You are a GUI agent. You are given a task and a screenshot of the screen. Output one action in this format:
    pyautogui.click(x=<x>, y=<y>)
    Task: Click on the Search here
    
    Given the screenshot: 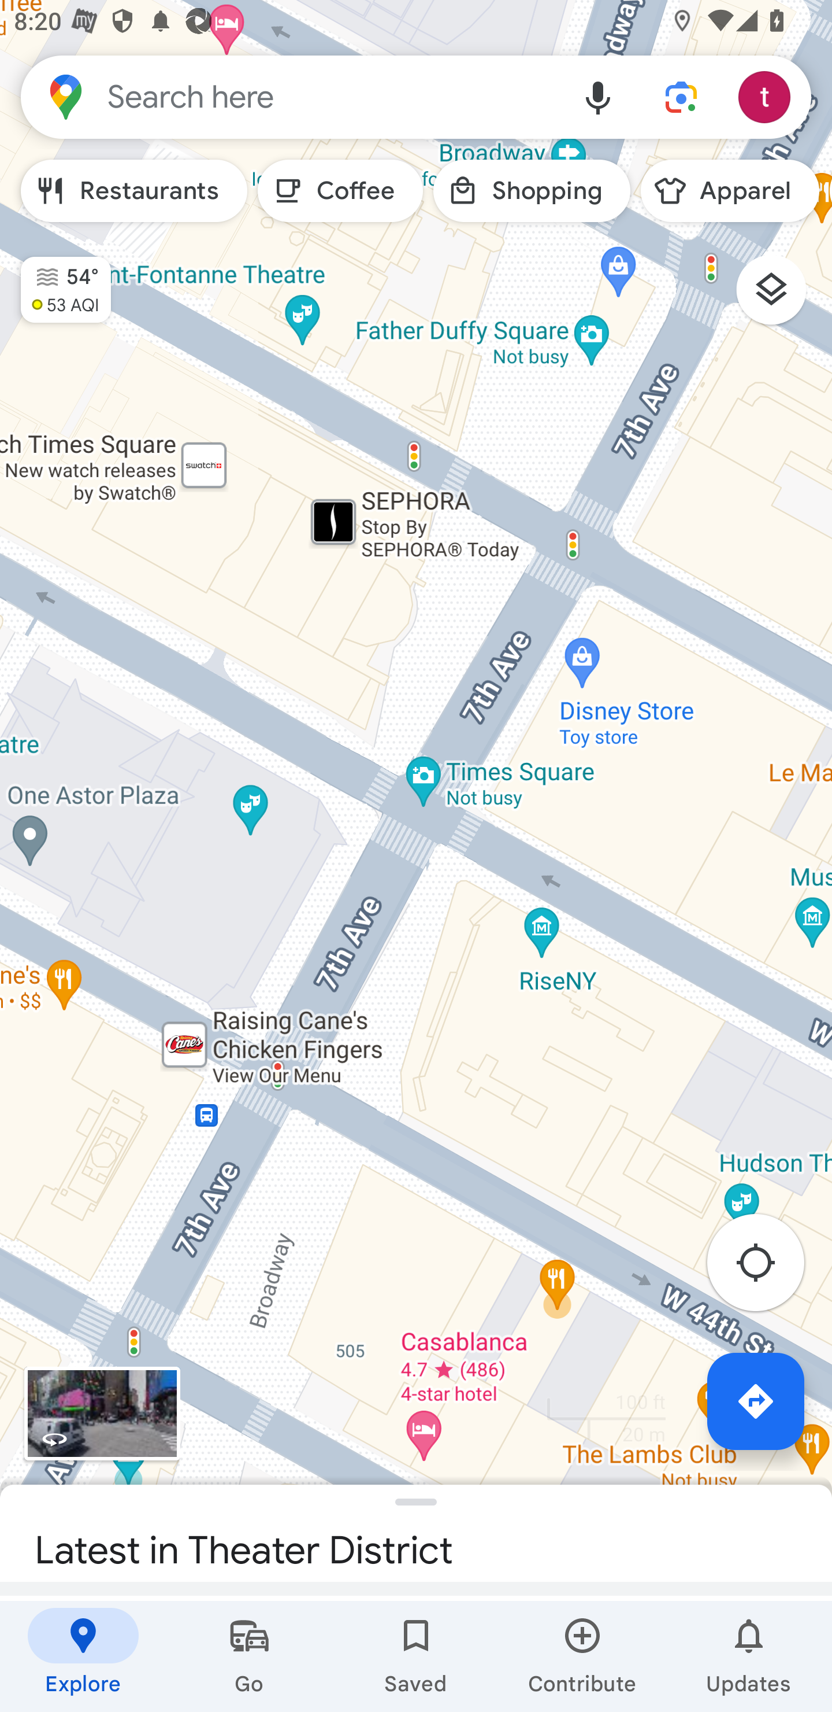 What is the action you would take?
    pyautogui.click(x=289, y=96)
    